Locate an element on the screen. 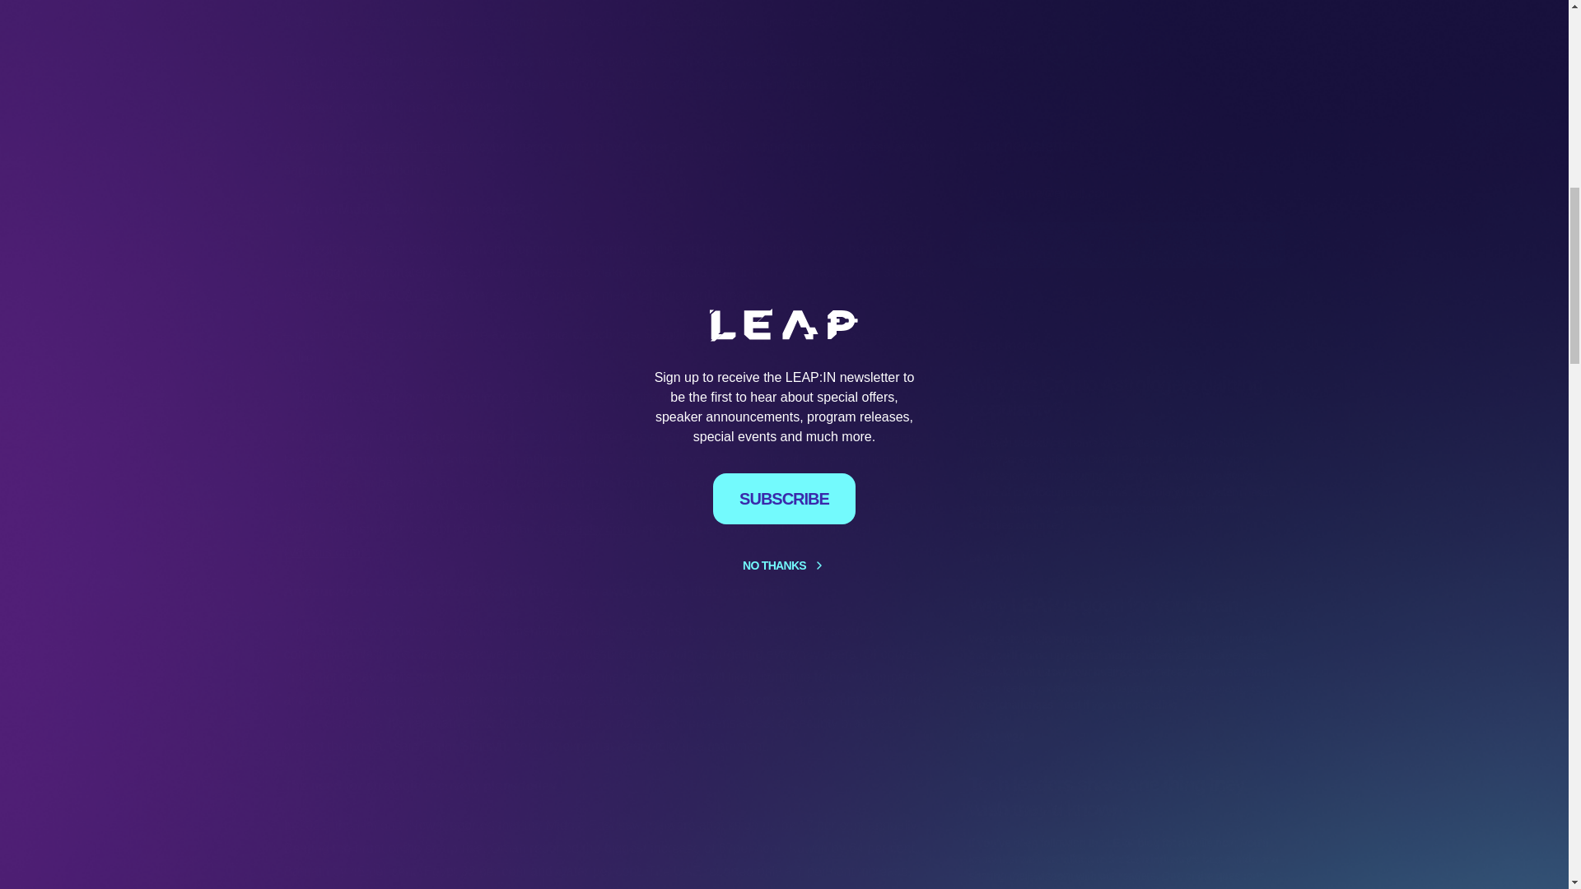 The image size is (1581, 889). Why LEAP is good for your brain is located at coordinates (1126, 91).